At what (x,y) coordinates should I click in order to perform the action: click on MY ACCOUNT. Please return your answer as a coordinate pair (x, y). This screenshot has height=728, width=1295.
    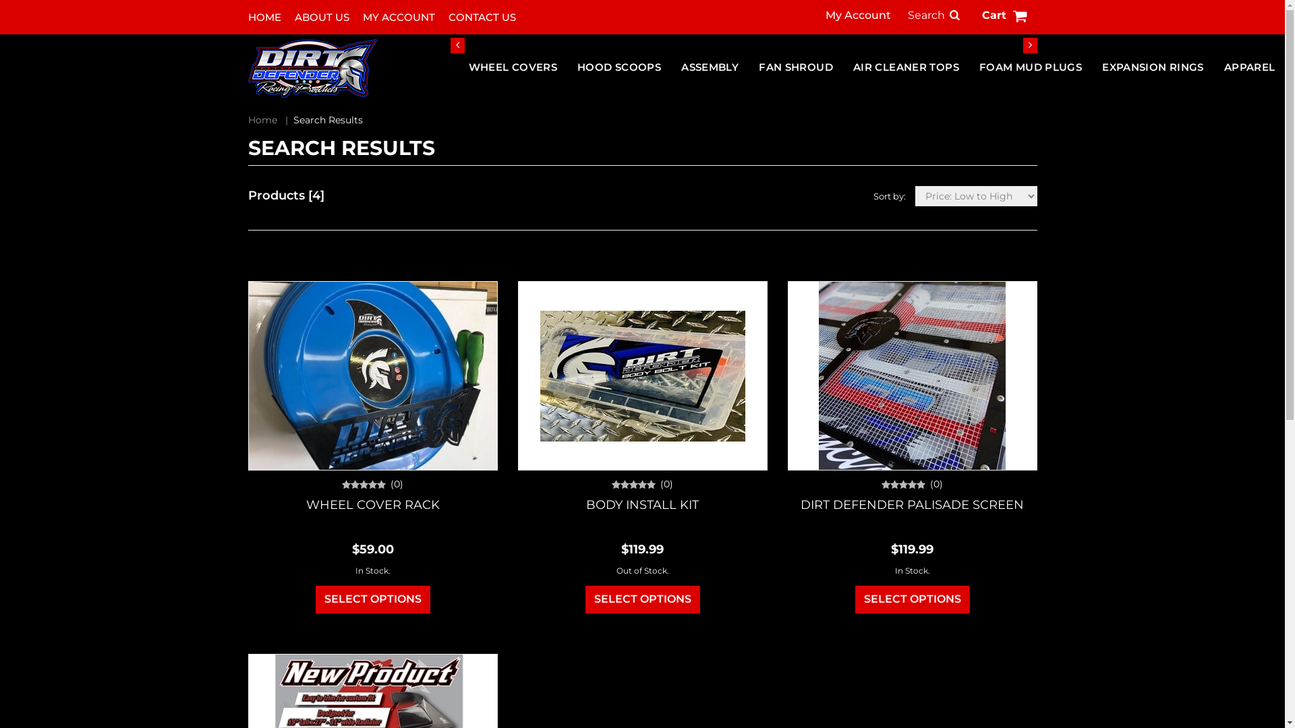
    Looking at the image, I should click on (399, 18).